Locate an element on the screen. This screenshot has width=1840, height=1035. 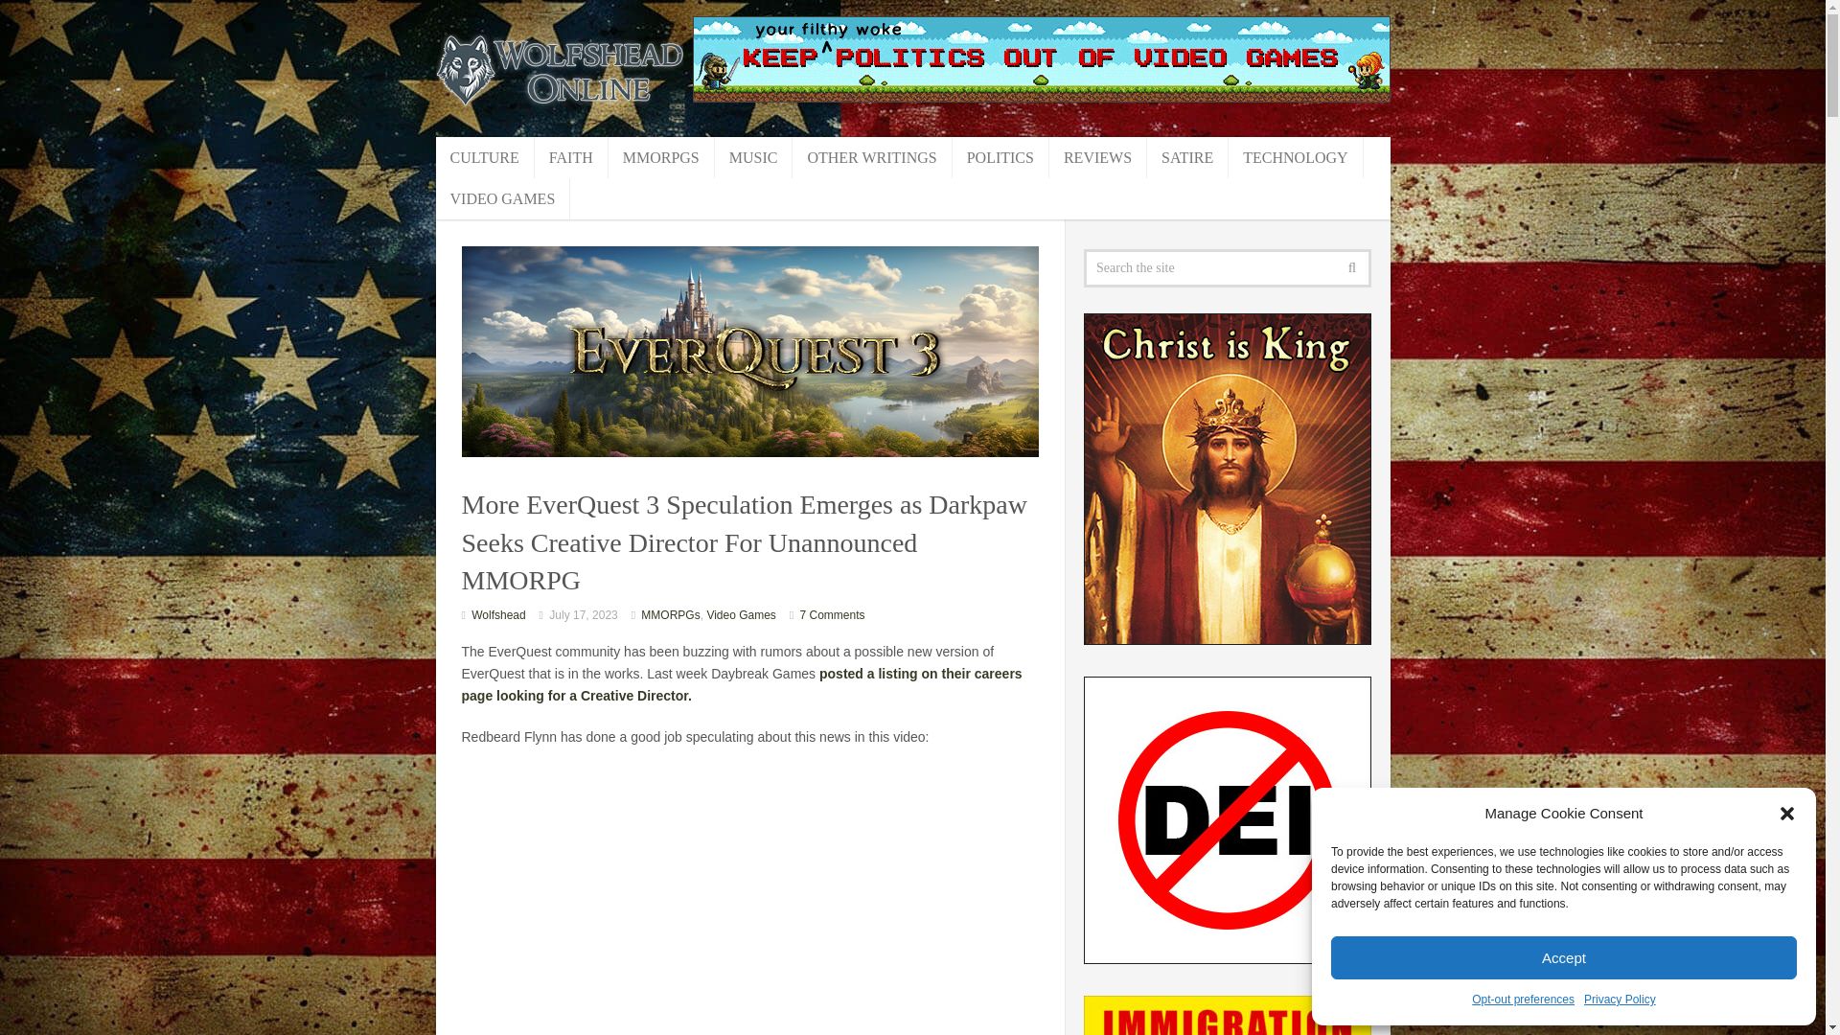
MMORPGs is located at coordinates (669, 615).